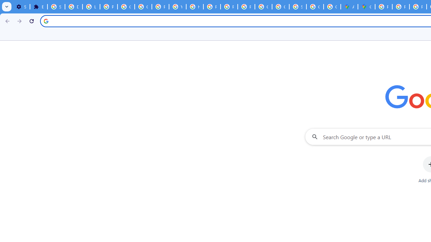 The image size is (431, 242). What do you see at coordinates (126, 7) in the screenshot?
I see `Google Account Help` at bounding box center [126, 7].